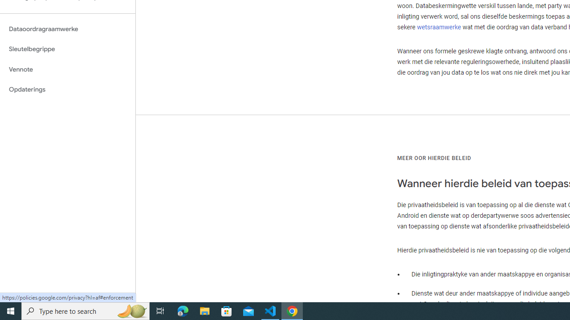  What do you see at coordinates (68, 69) in the screenshot?
I see `Vennote` at bounding box center [68, 69].